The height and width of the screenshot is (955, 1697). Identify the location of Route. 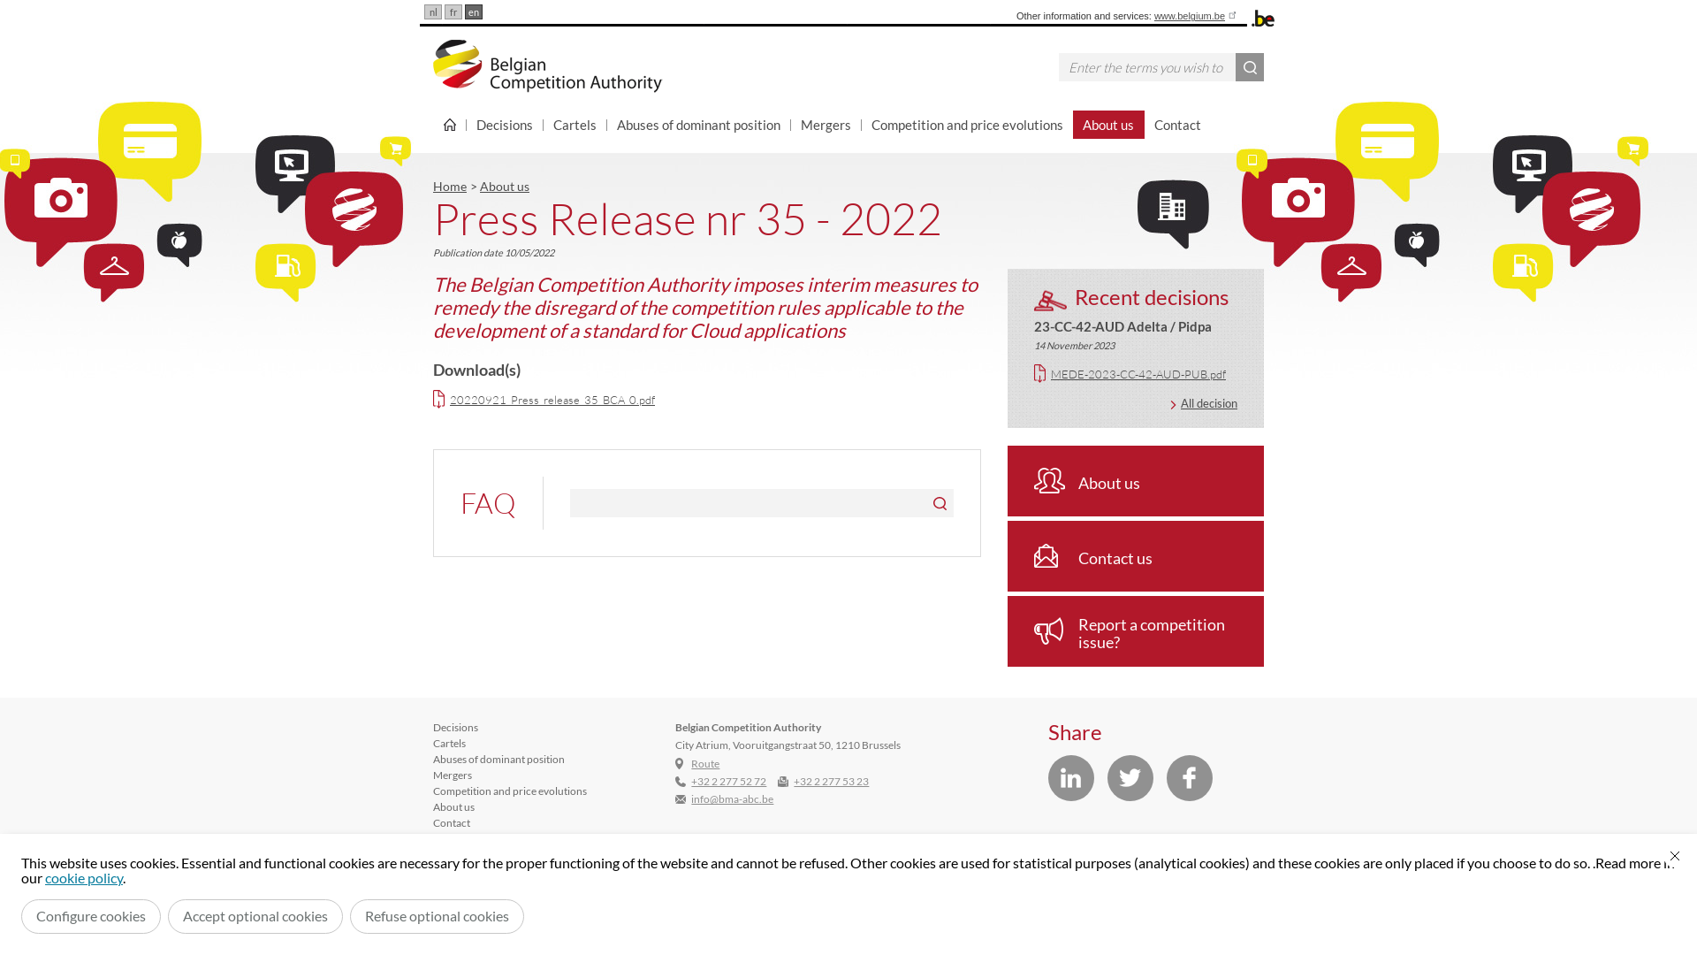
(705, 764).